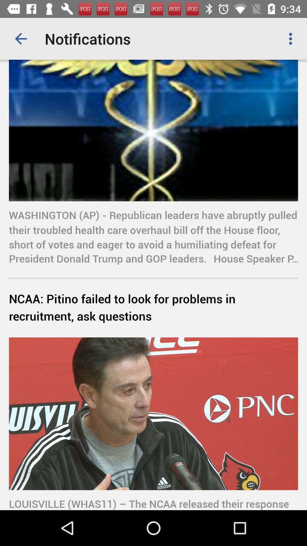 Image resolution: width=307 pixels, height=546 pixels. I want to click on launch icon next to notifications item, so click(21, 39).